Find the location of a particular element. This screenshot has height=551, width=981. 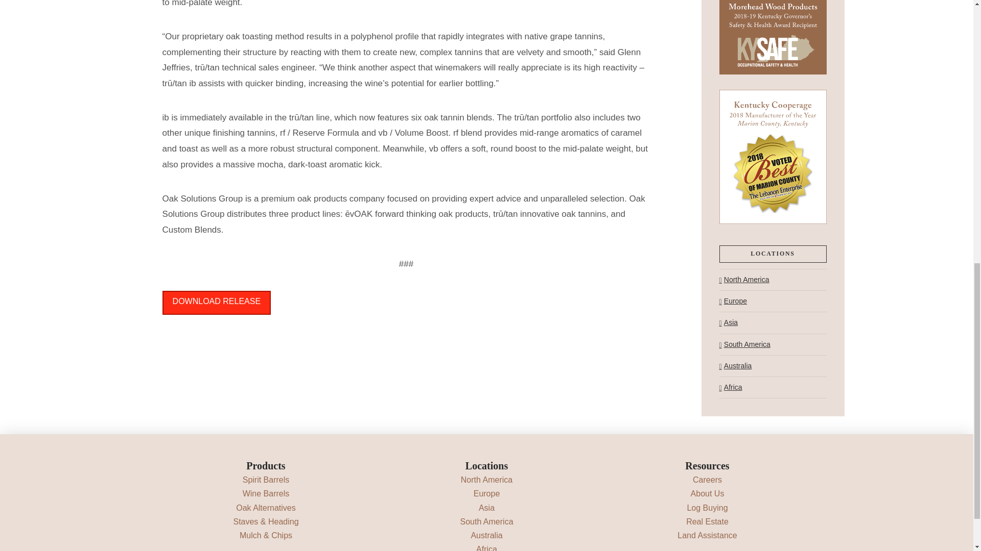

North America is located at coordinates (744, 280).